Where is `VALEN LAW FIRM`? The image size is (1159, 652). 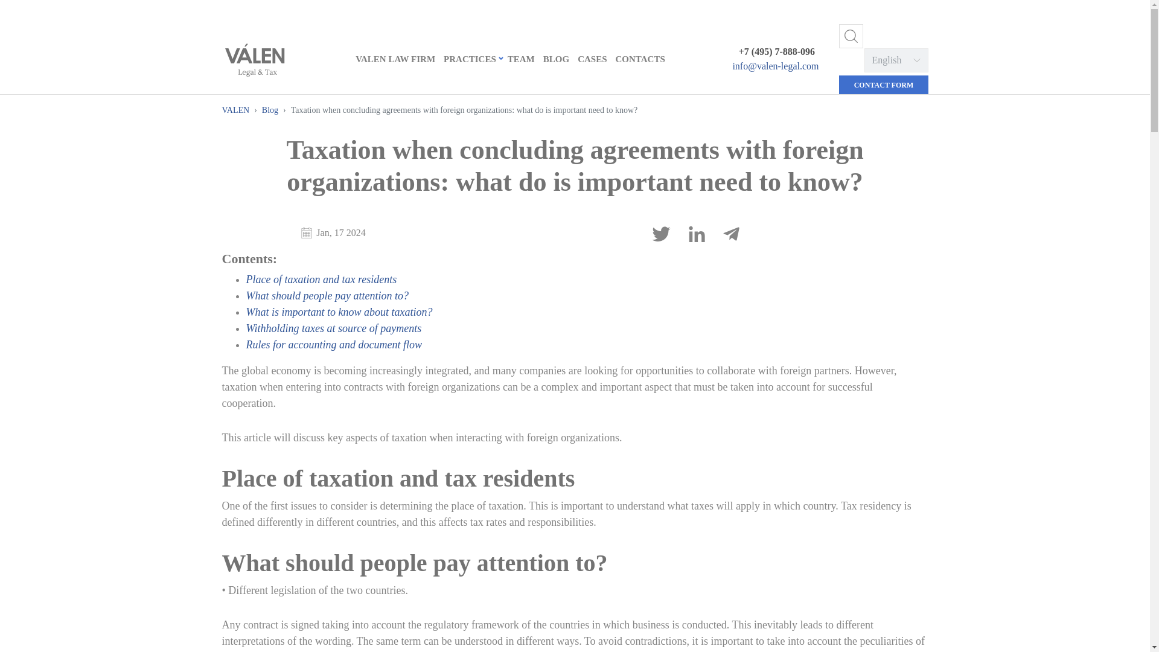 VALEN LAW FIRM is located at coordinates (395, 59).